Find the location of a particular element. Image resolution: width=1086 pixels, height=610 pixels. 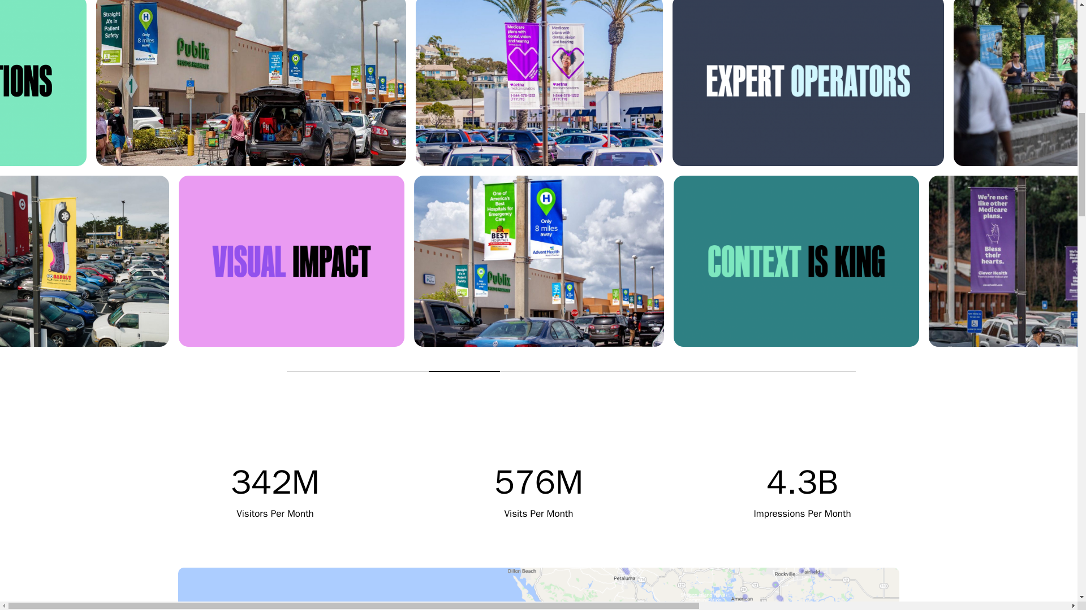

1 is located at coordinates (322, 372).